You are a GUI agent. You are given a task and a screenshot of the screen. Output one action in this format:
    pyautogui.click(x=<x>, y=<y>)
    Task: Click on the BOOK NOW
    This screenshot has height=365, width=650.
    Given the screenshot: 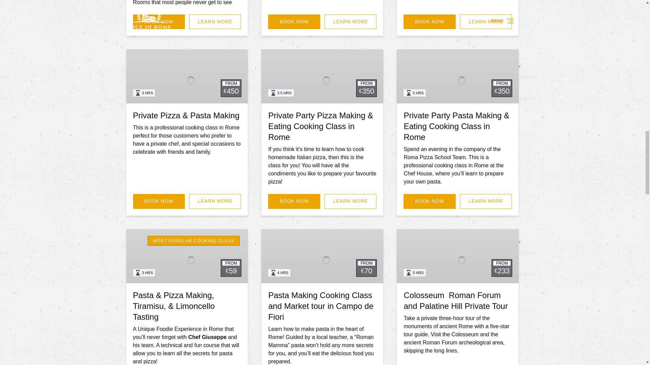 What is the action you would take?
    pyautogui.click(x=294, y=22)
    